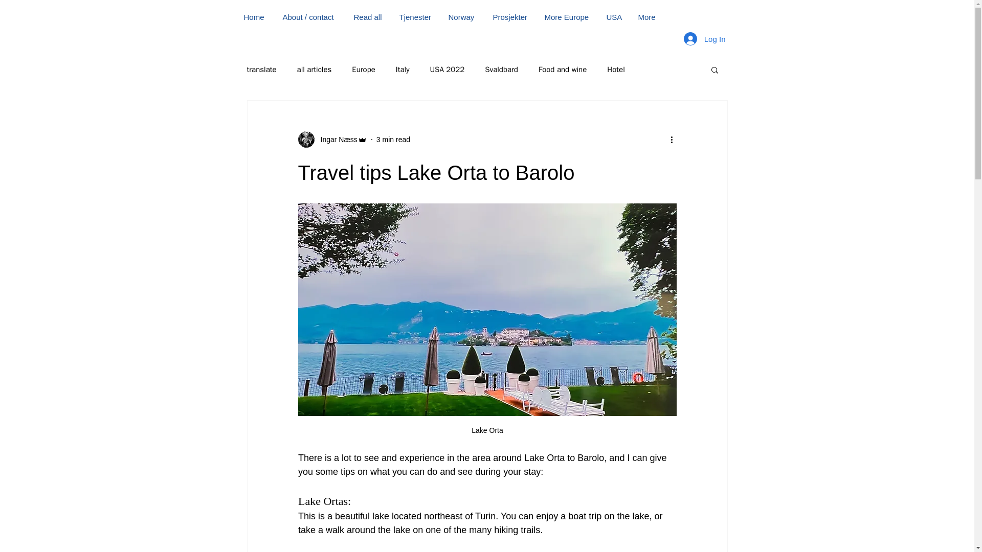 This screenshot has height=552, width=982. What do you see at coordinates (501, 69) in the screenshot?
I see `Svaldbard` at bounding box center [501, 69].